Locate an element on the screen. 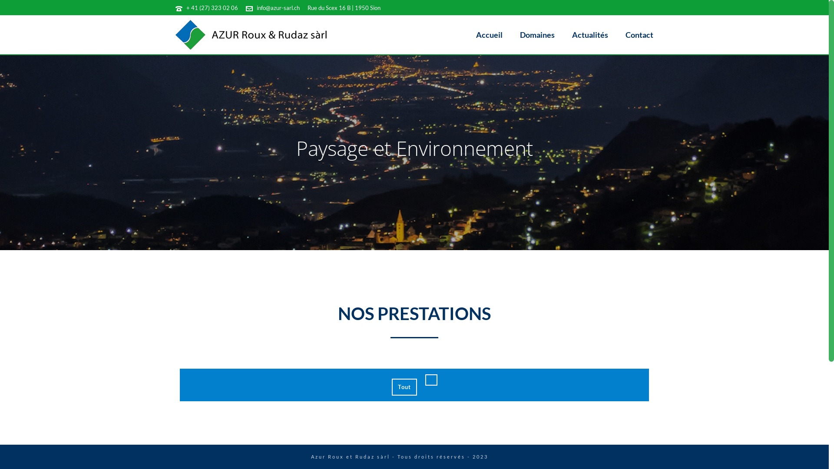  CONTACT is located at coordinates (442, 399).